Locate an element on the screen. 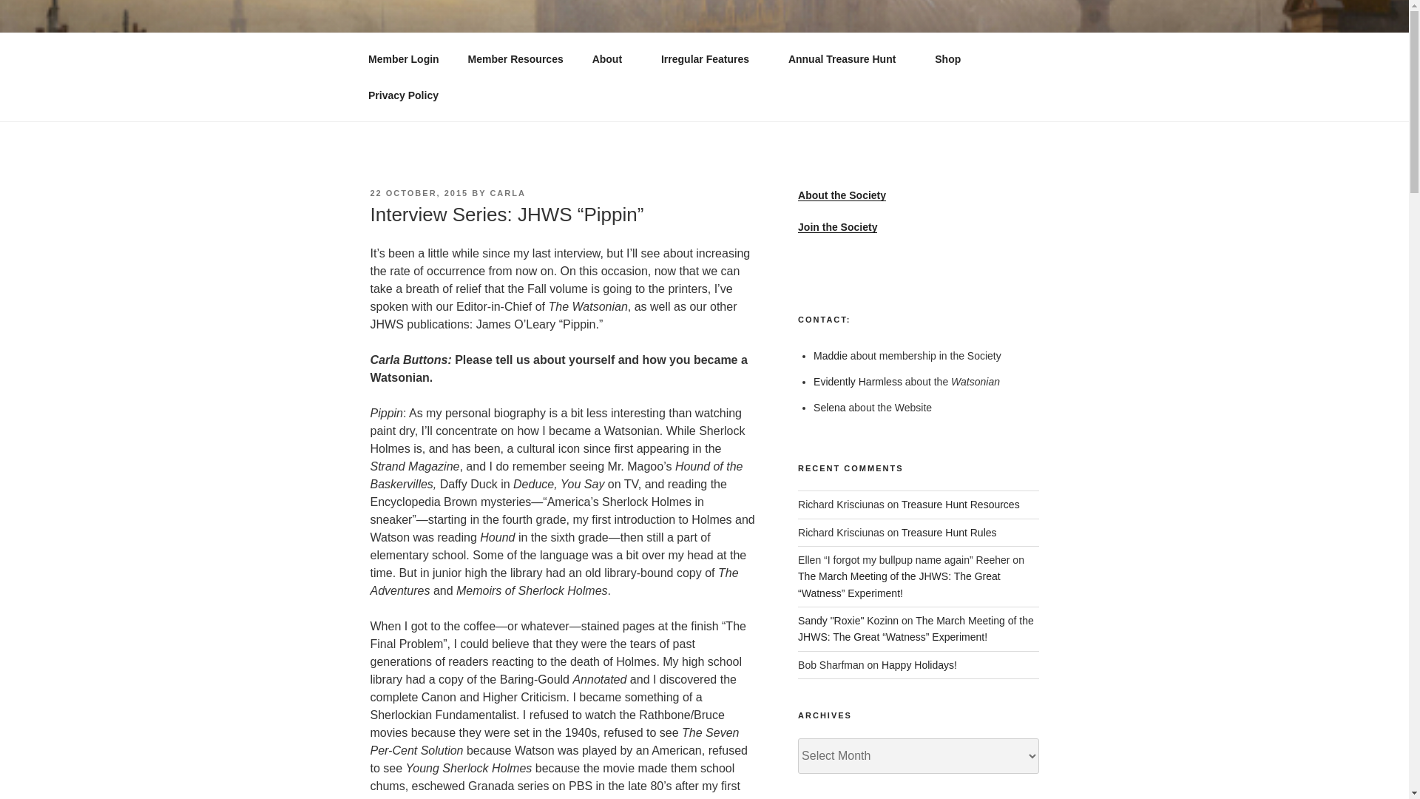 The width and height of the screenshot is (1420, 799). THE JOHN H WATSON SOCIETY is located at coordinates (600, 52).